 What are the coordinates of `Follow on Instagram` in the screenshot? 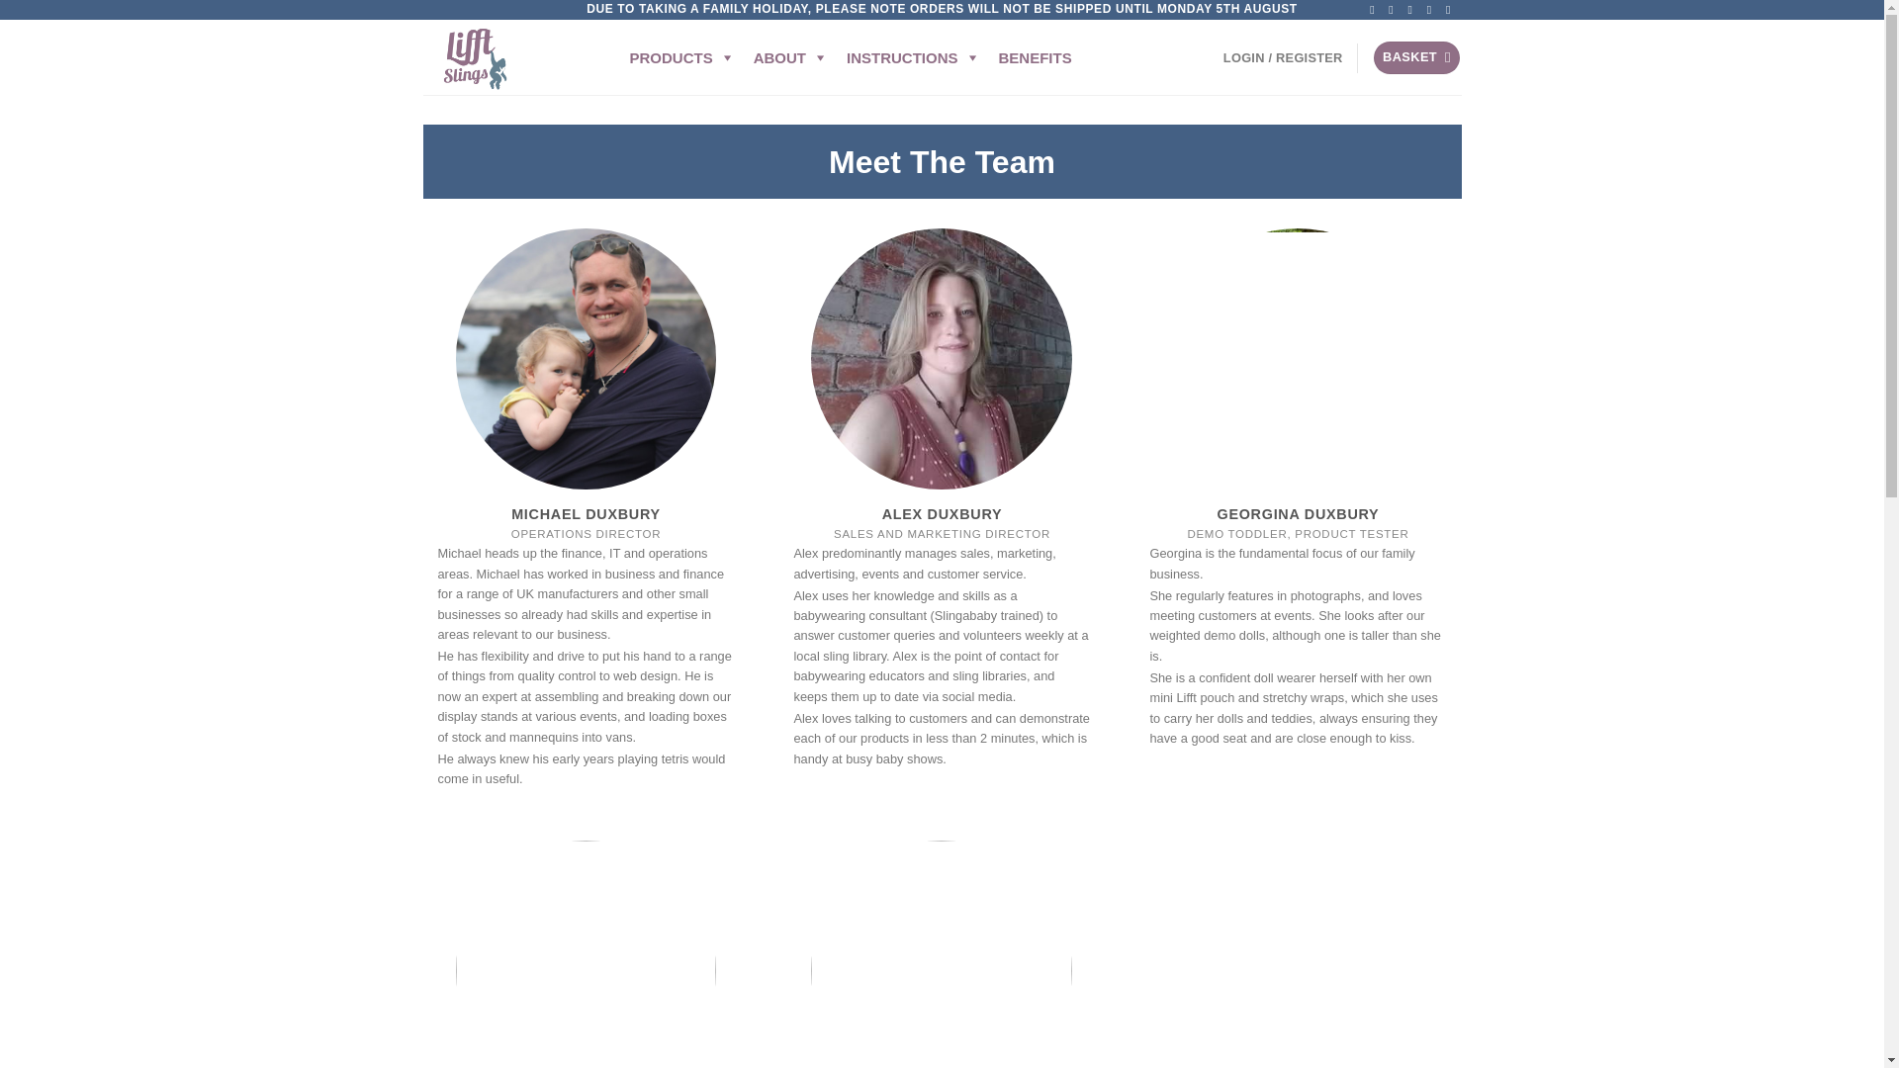 It's located at (1395, 10).